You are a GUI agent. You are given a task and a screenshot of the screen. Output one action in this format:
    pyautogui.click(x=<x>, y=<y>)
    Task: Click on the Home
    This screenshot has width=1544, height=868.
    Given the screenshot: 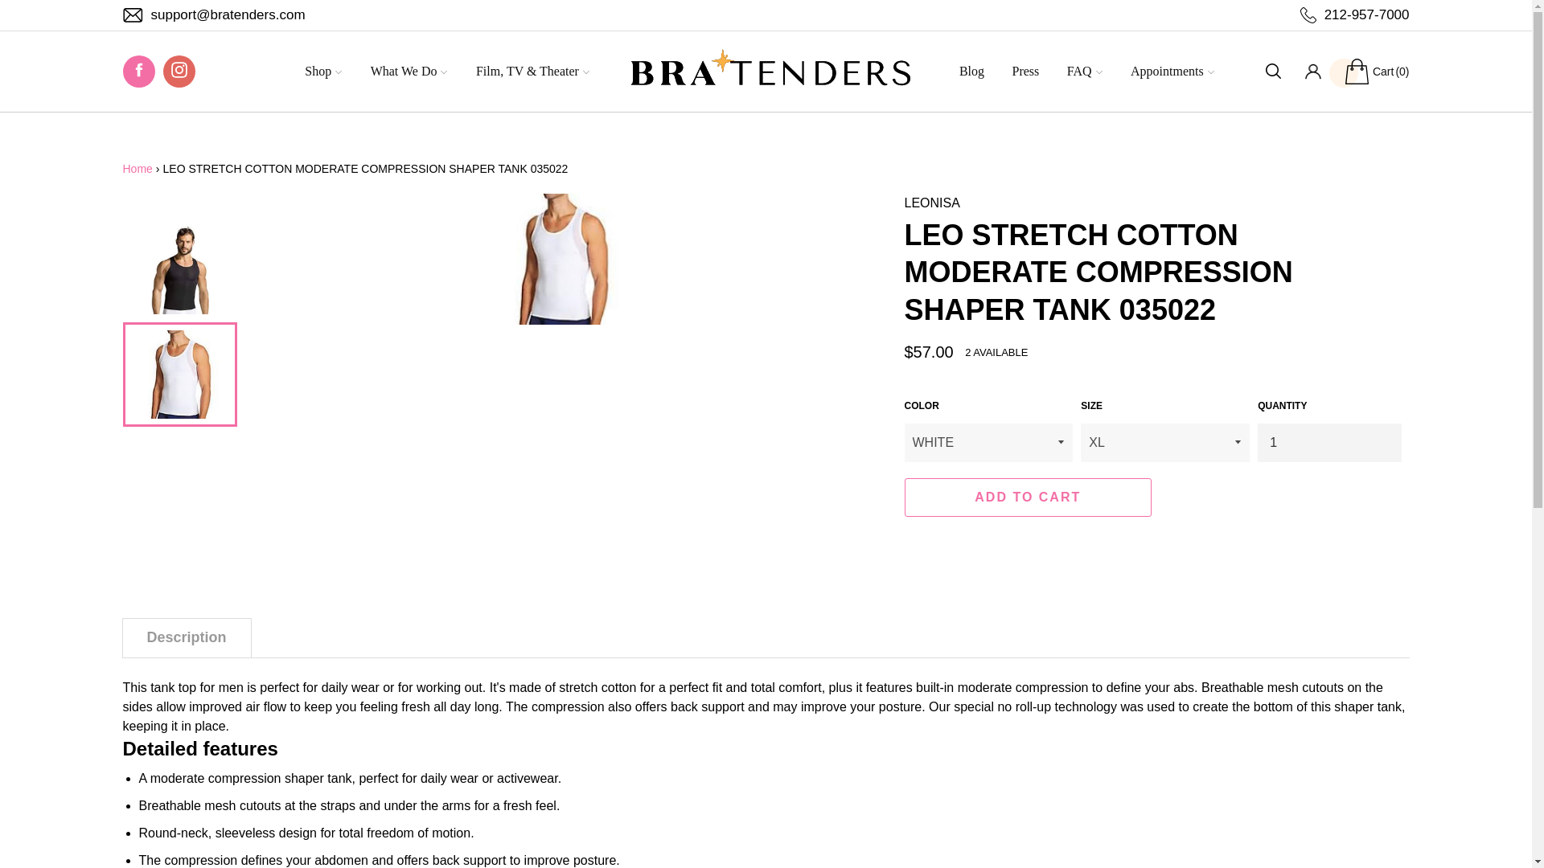 What is the action you would take?
    pyautogui.click(x=137, y=169)
    